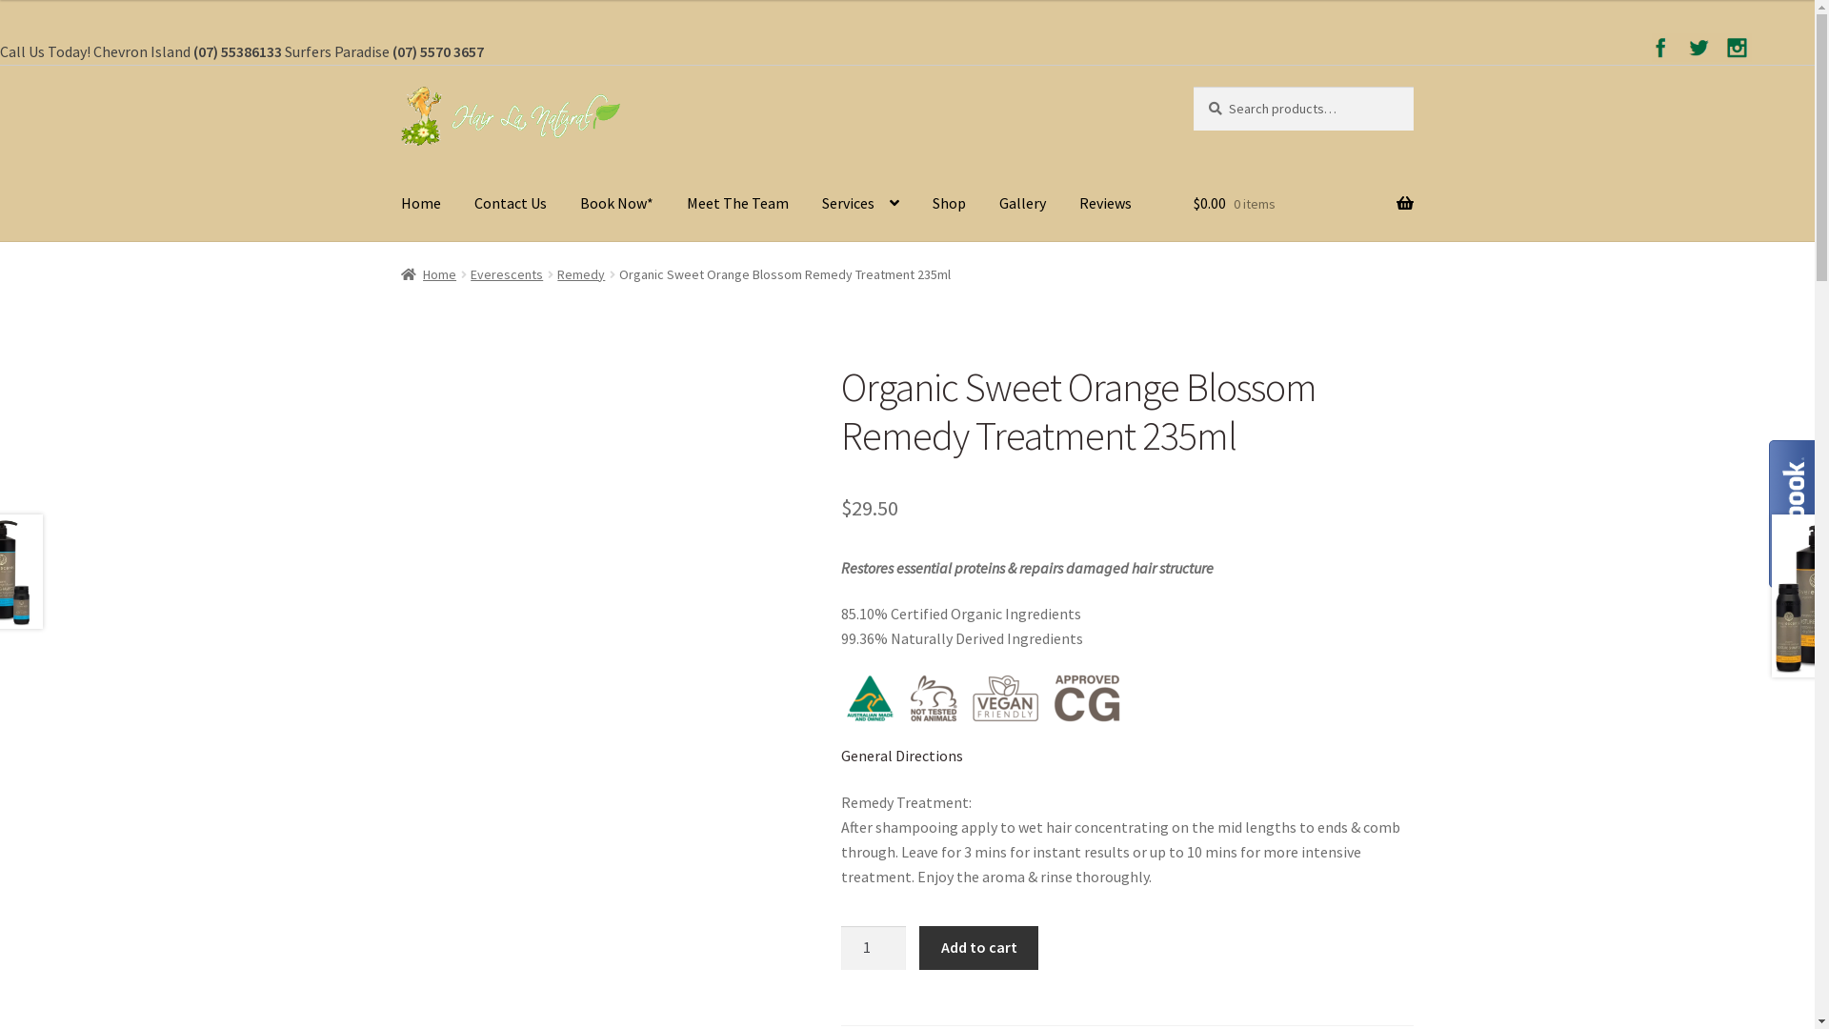  What do you see at coordinates (949, 205) in the screenshot?
I see `Shop` at bounding box center [949, 205].